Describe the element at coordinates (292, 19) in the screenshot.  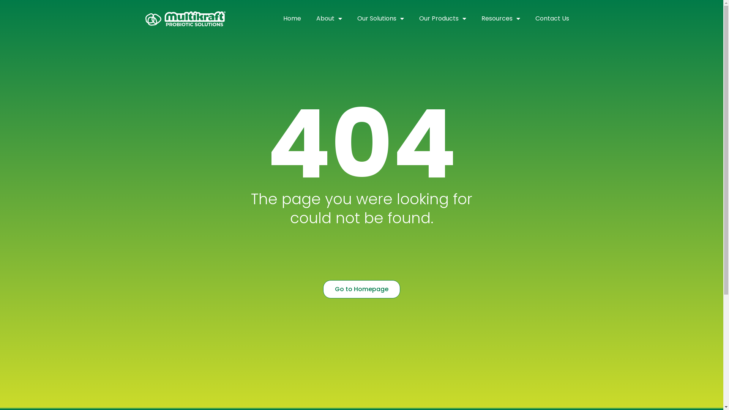
I see `Home` at that location.